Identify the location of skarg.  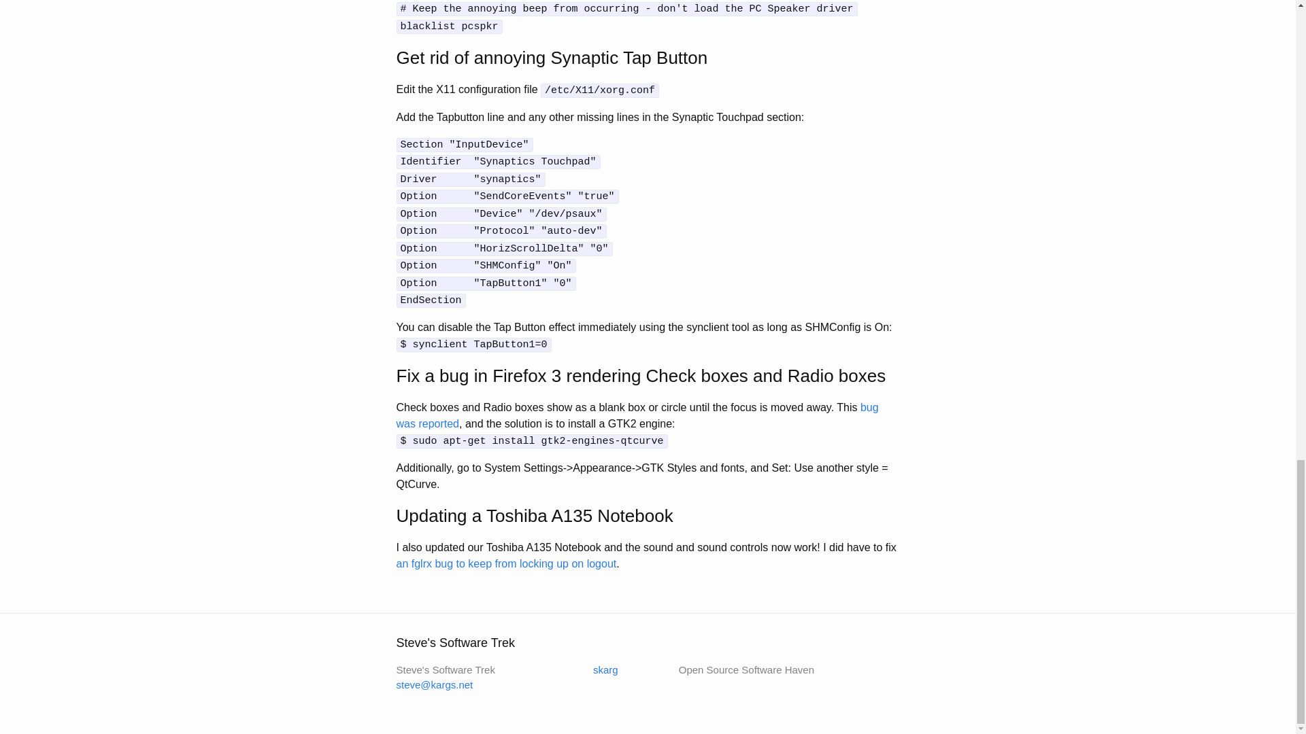
(597, 669).